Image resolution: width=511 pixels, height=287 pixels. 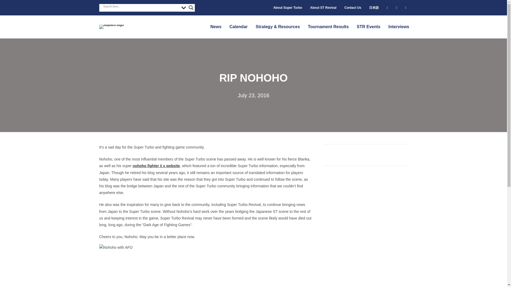 I want to click on Tournament Results, so click(x=328, y=27).